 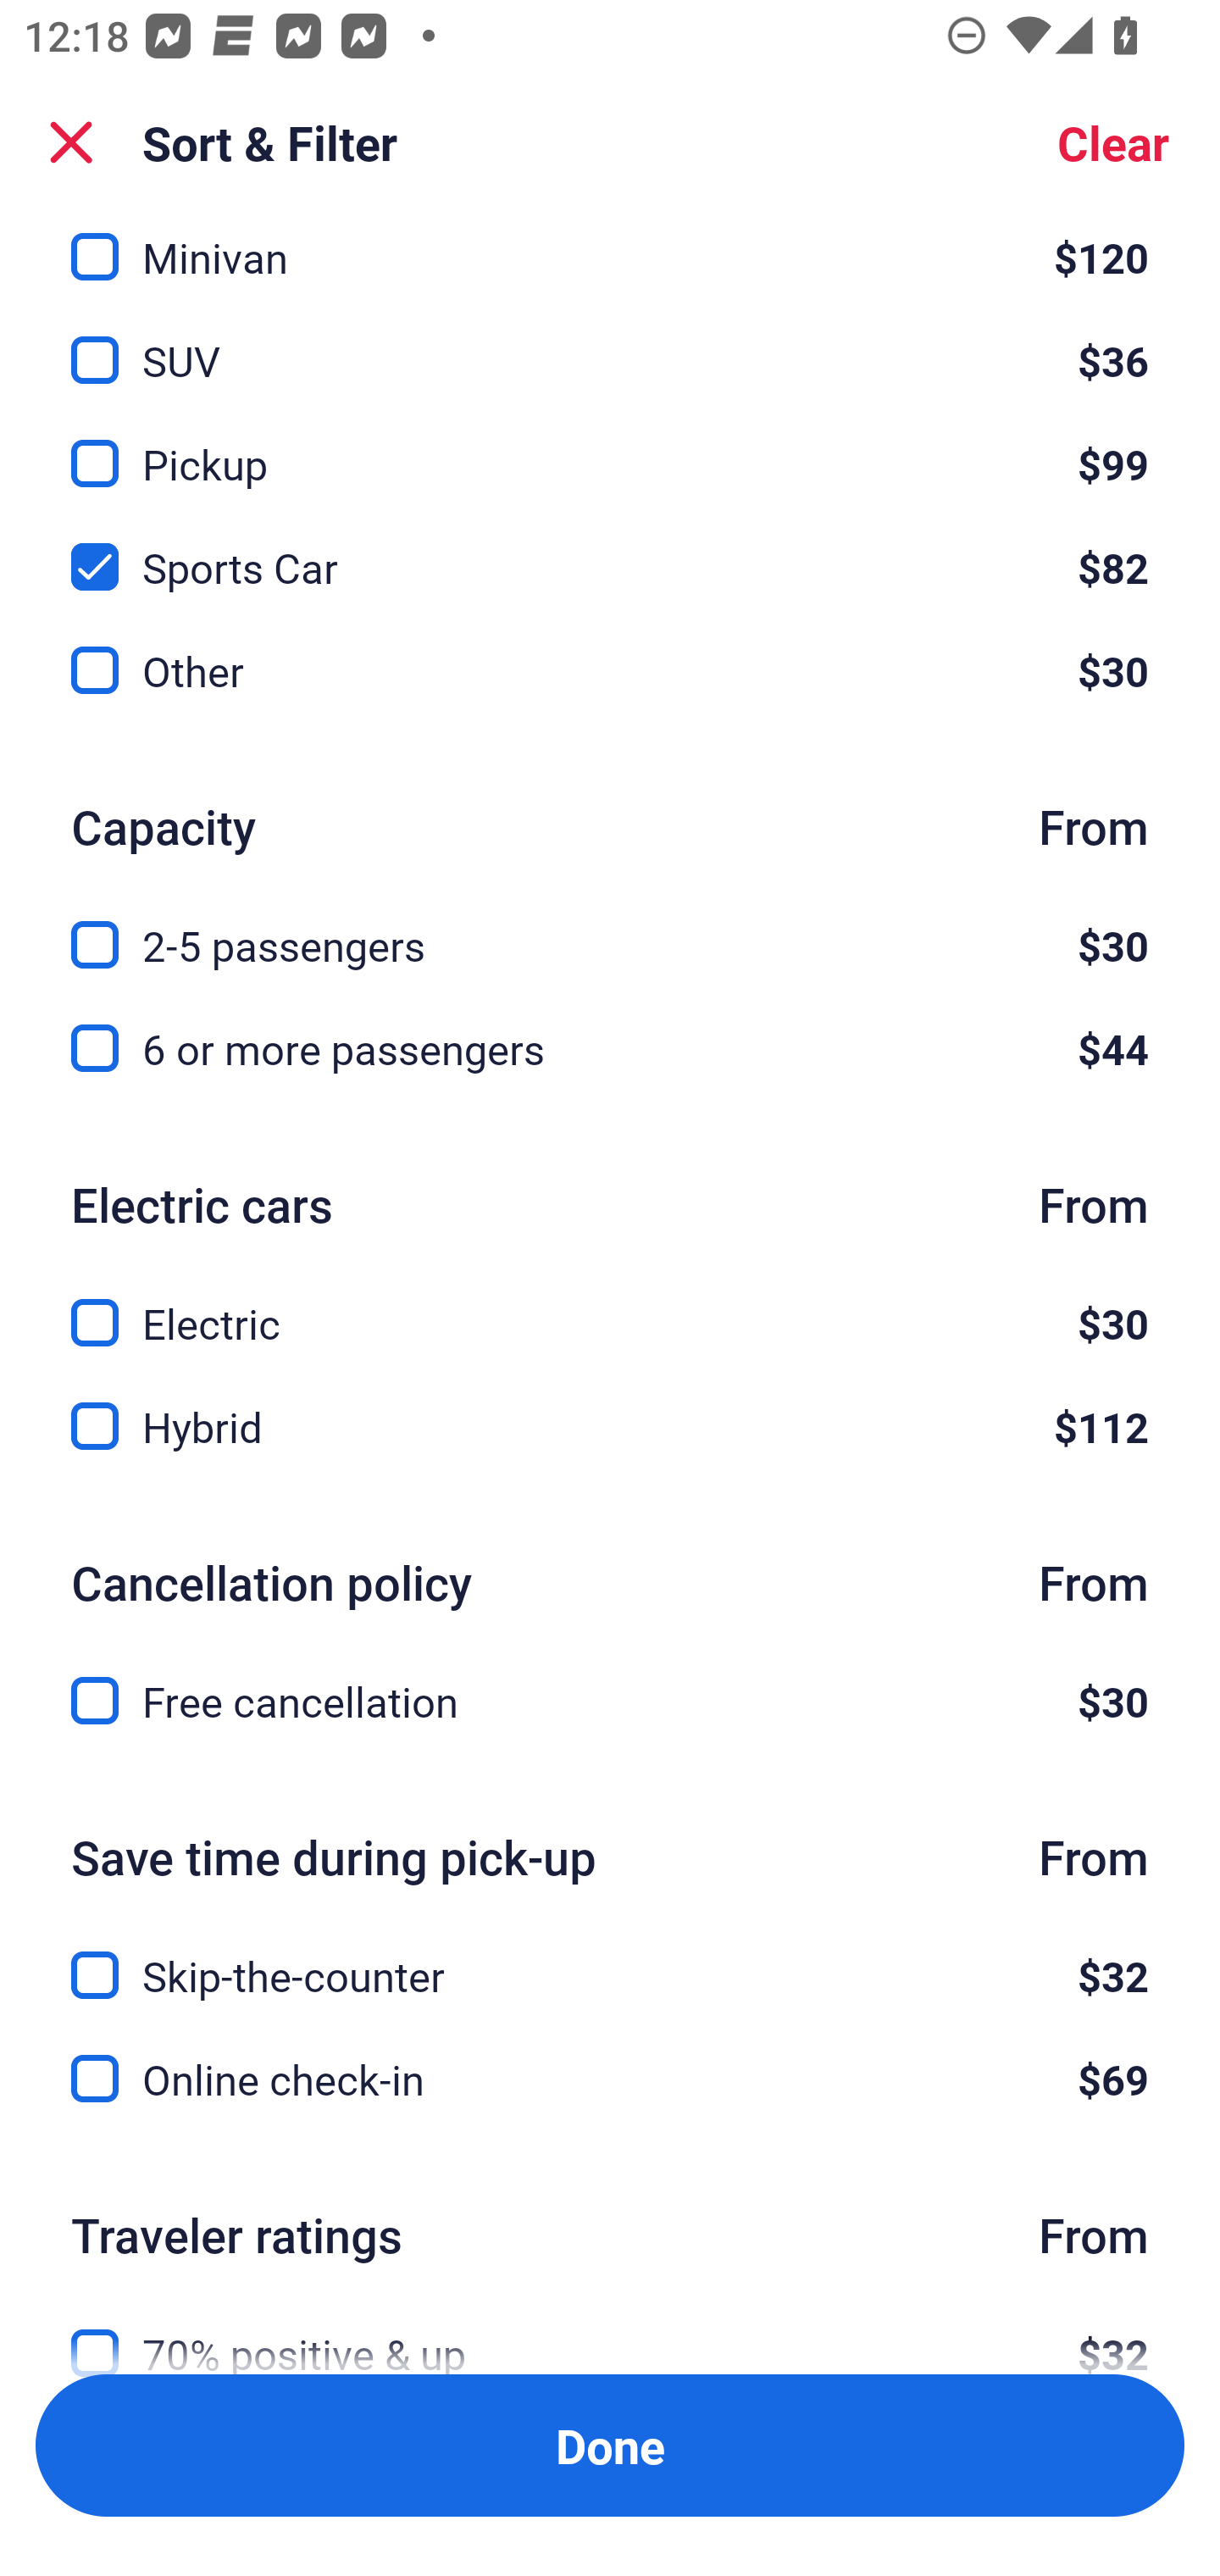 I want to click on Clear, so click(x=1113, y=142).